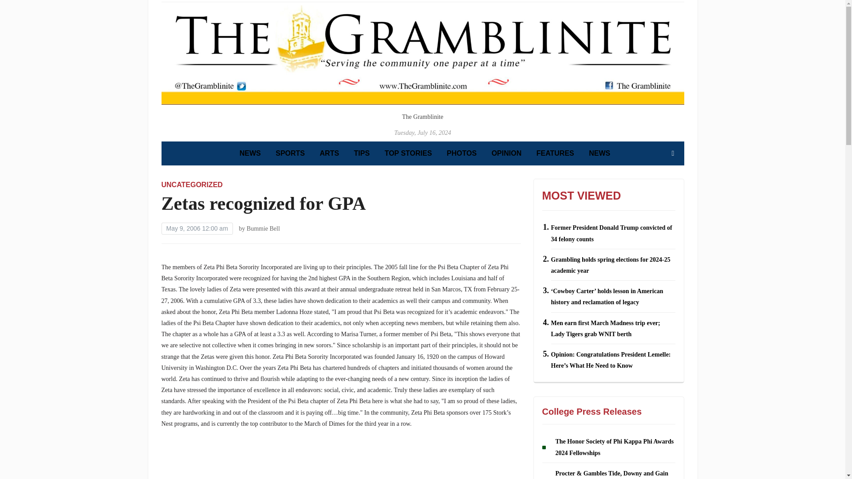  Describe the element at coordinates (611, 233) in the screenshot. I see `Former President Donald Trump convicted of 34 felony counts` at that location.